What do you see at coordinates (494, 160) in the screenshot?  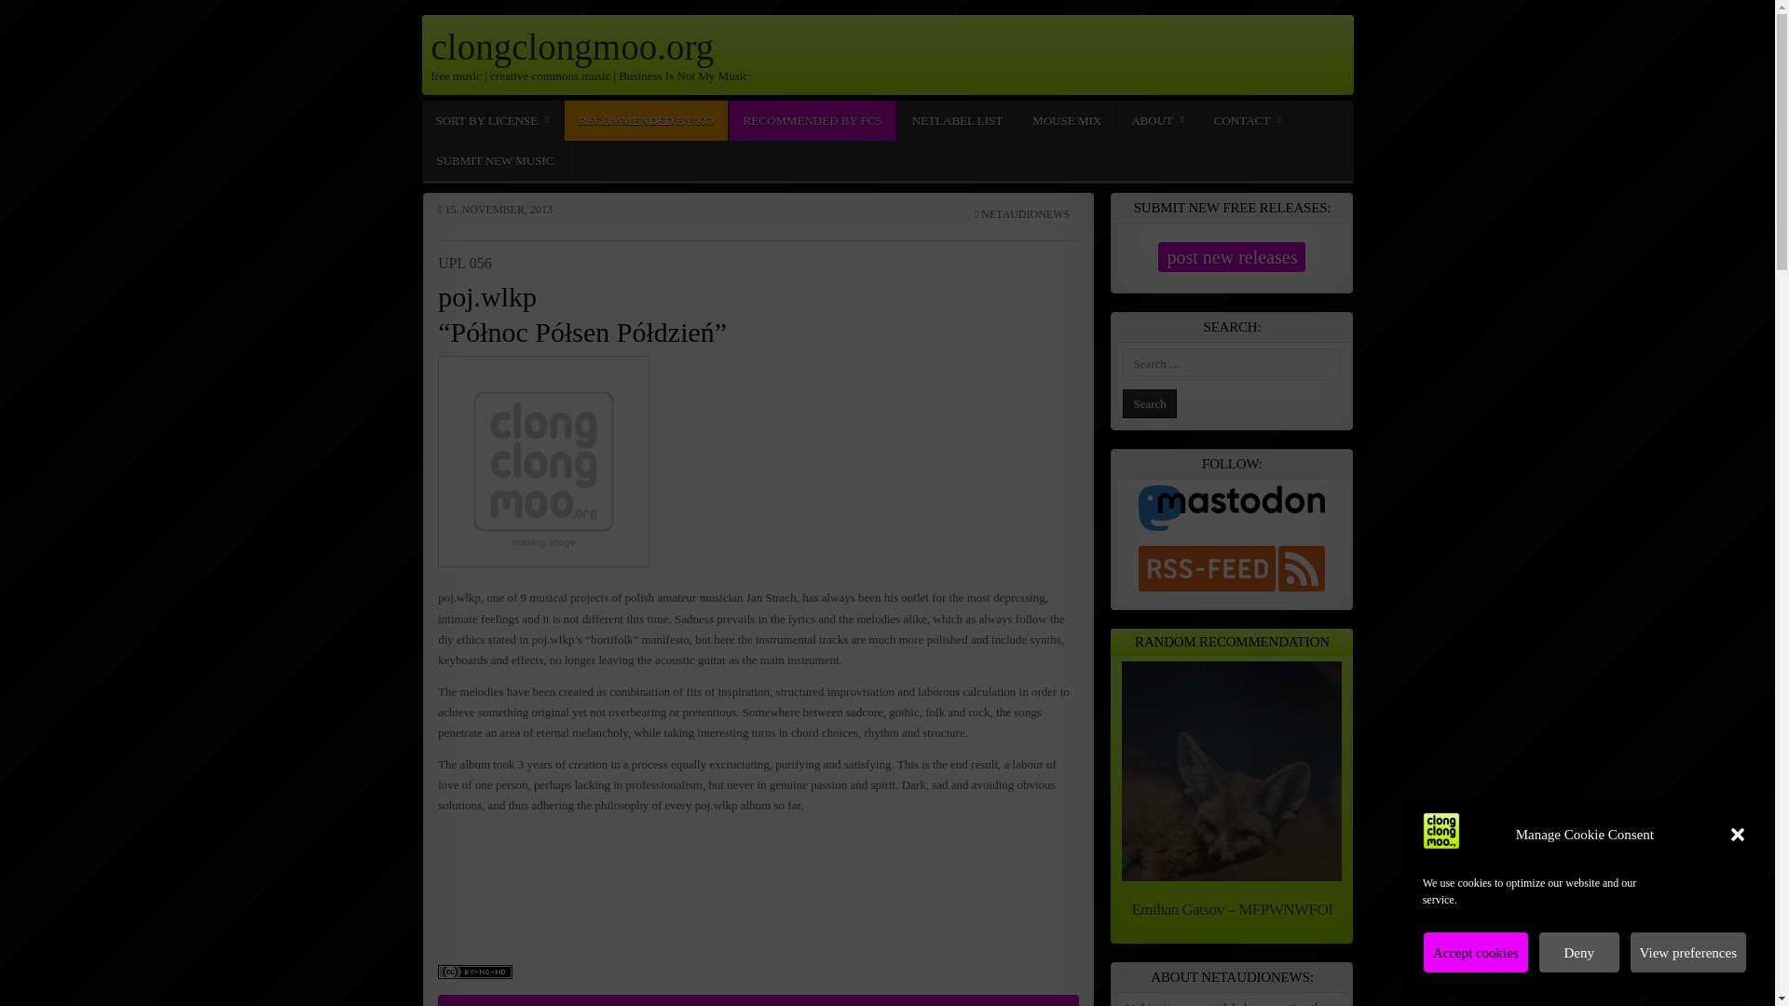 I see `SUBMIT NEW MUSIC` at bounding box center [494, 160].